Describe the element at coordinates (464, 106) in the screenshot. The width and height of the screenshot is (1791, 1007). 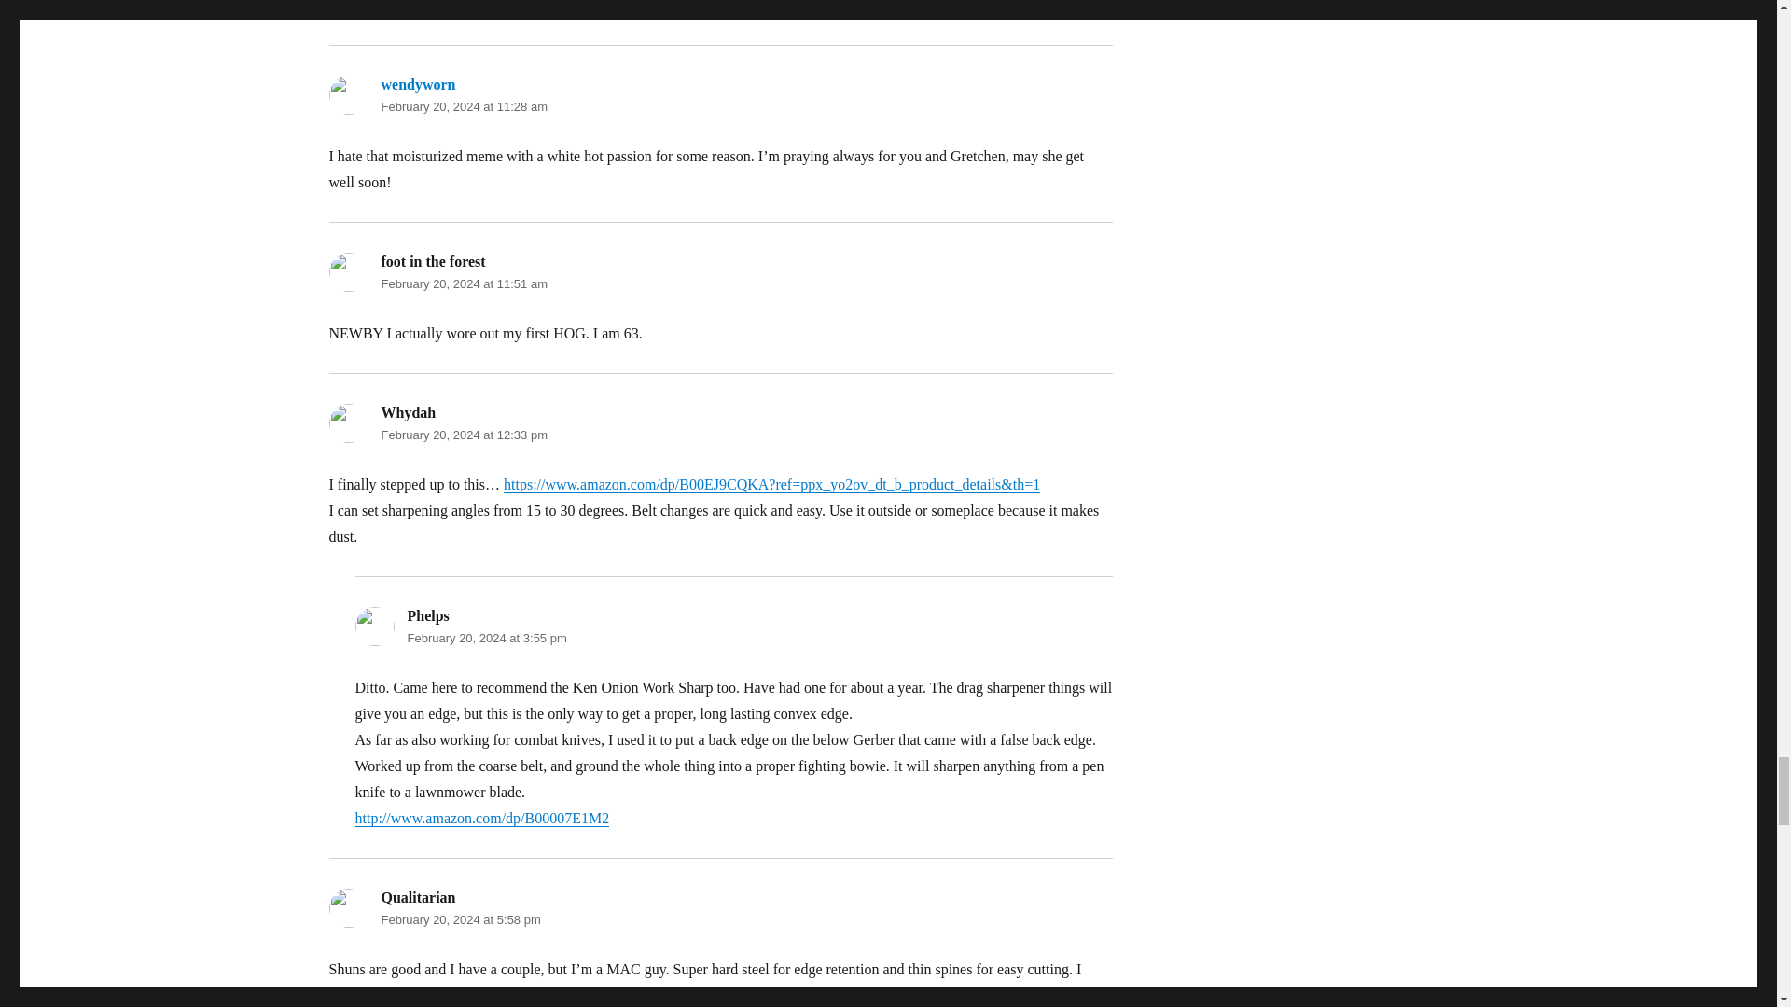
I see `February 20, 2024 at 11:28 am` at that location.